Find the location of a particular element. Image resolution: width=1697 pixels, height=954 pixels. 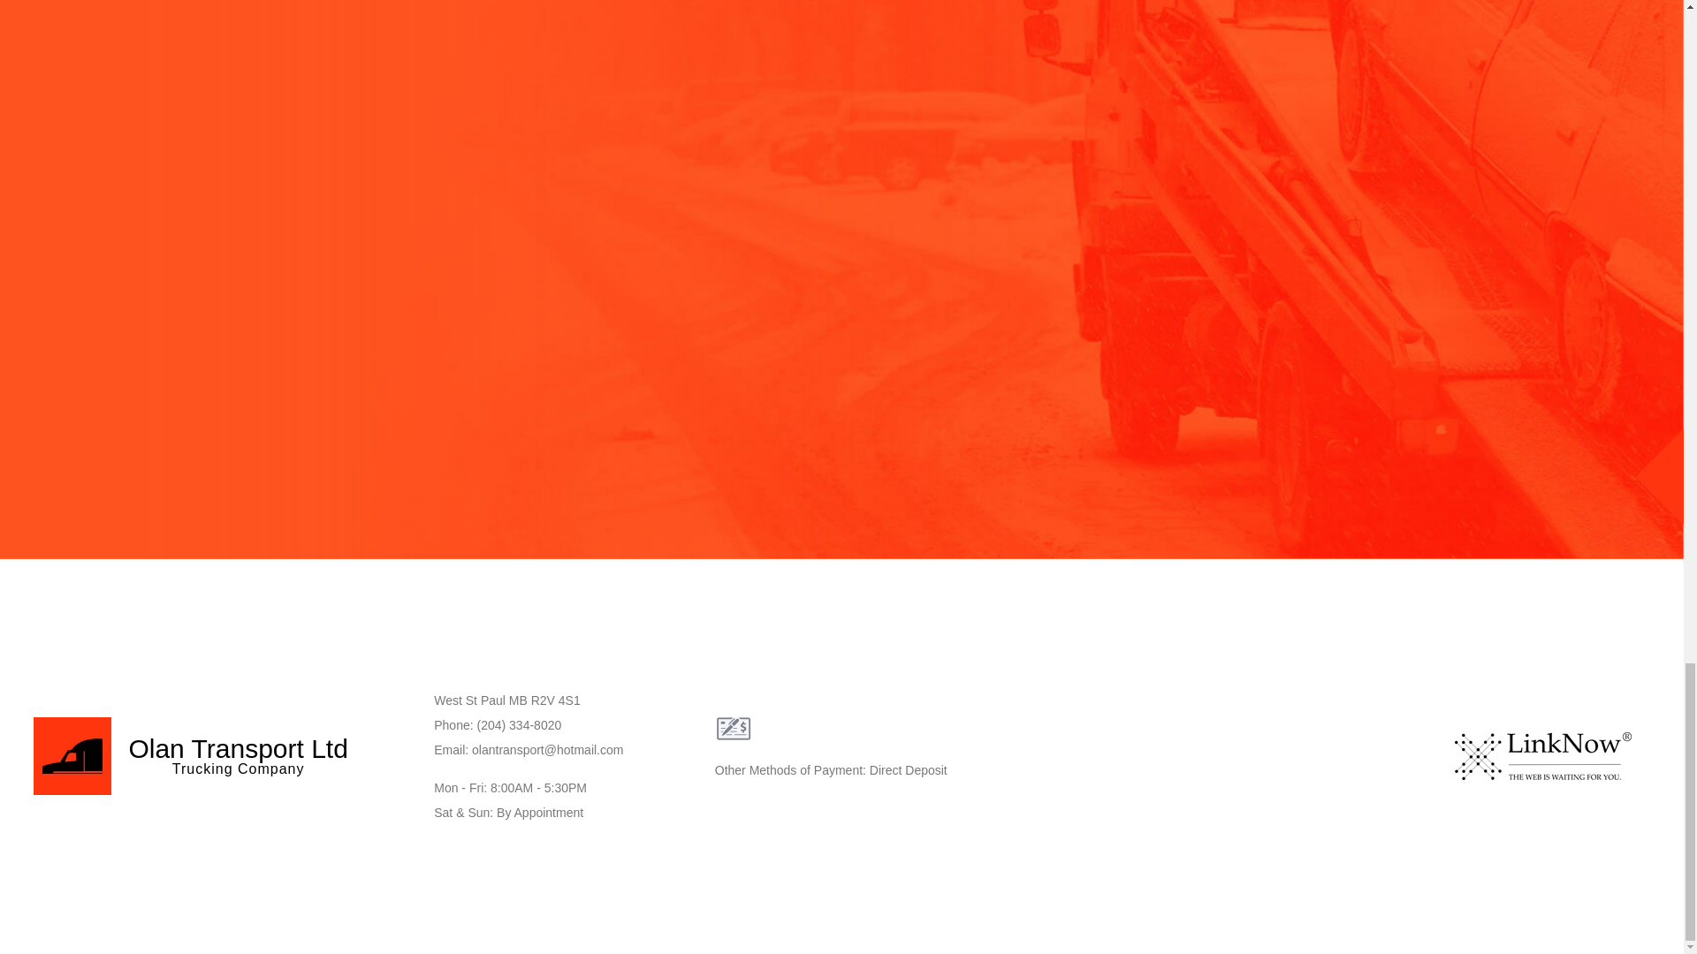

Check is located at coordinates (733, 729).